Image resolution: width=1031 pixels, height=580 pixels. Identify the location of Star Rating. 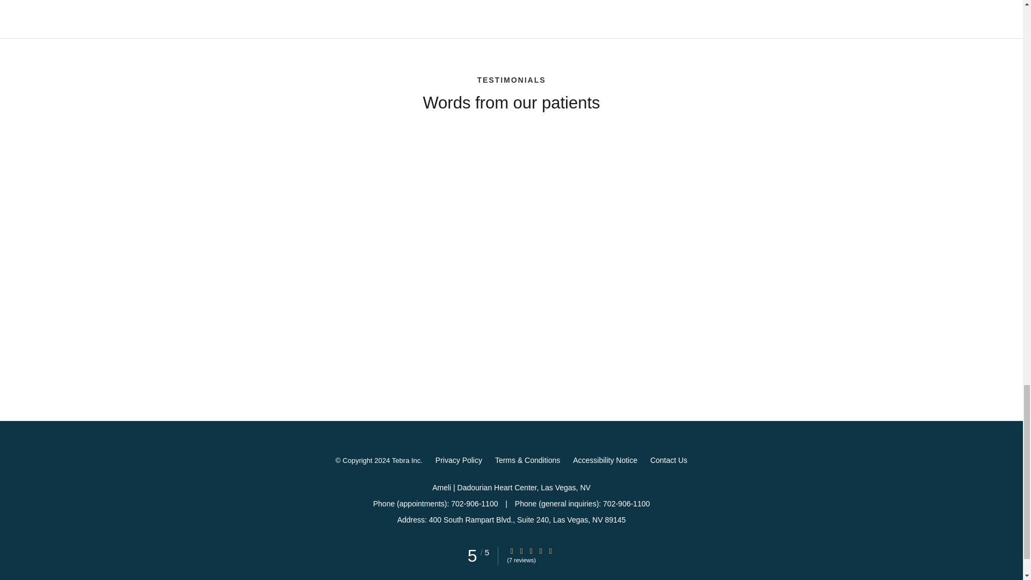
(540, 551).